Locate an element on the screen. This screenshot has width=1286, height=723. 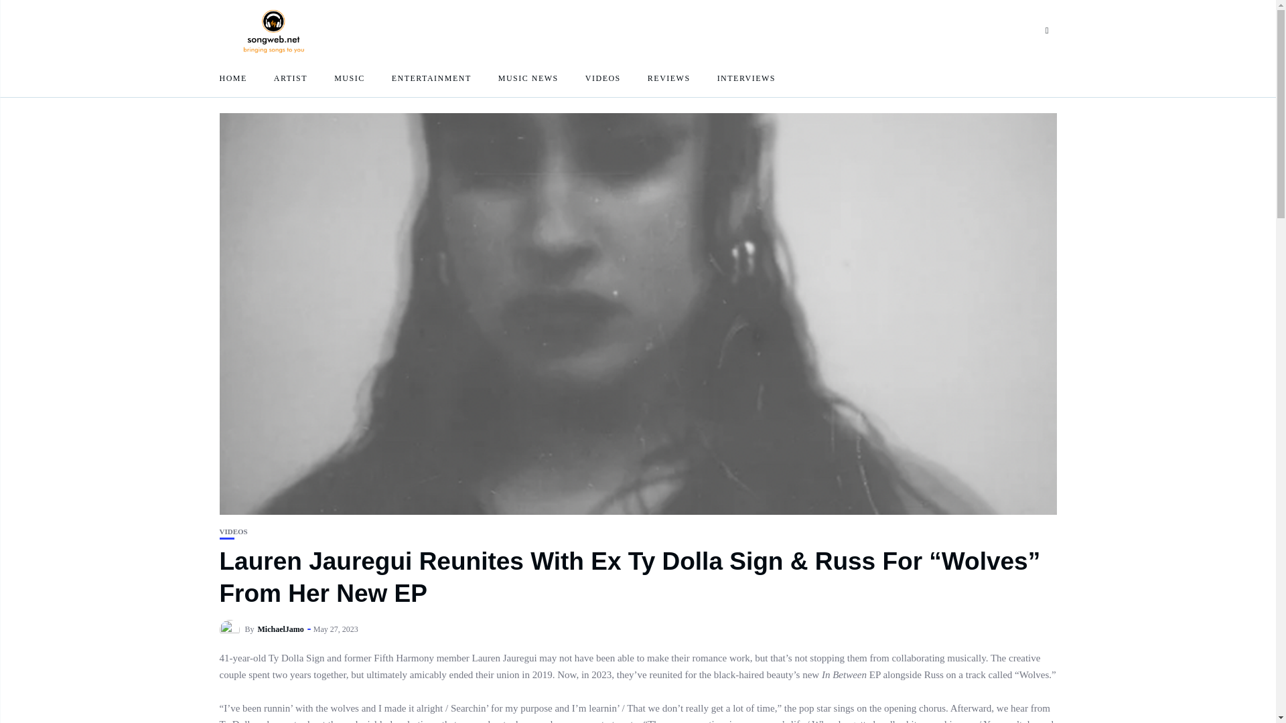
VIDEOS is located at coordinates (603, 78).